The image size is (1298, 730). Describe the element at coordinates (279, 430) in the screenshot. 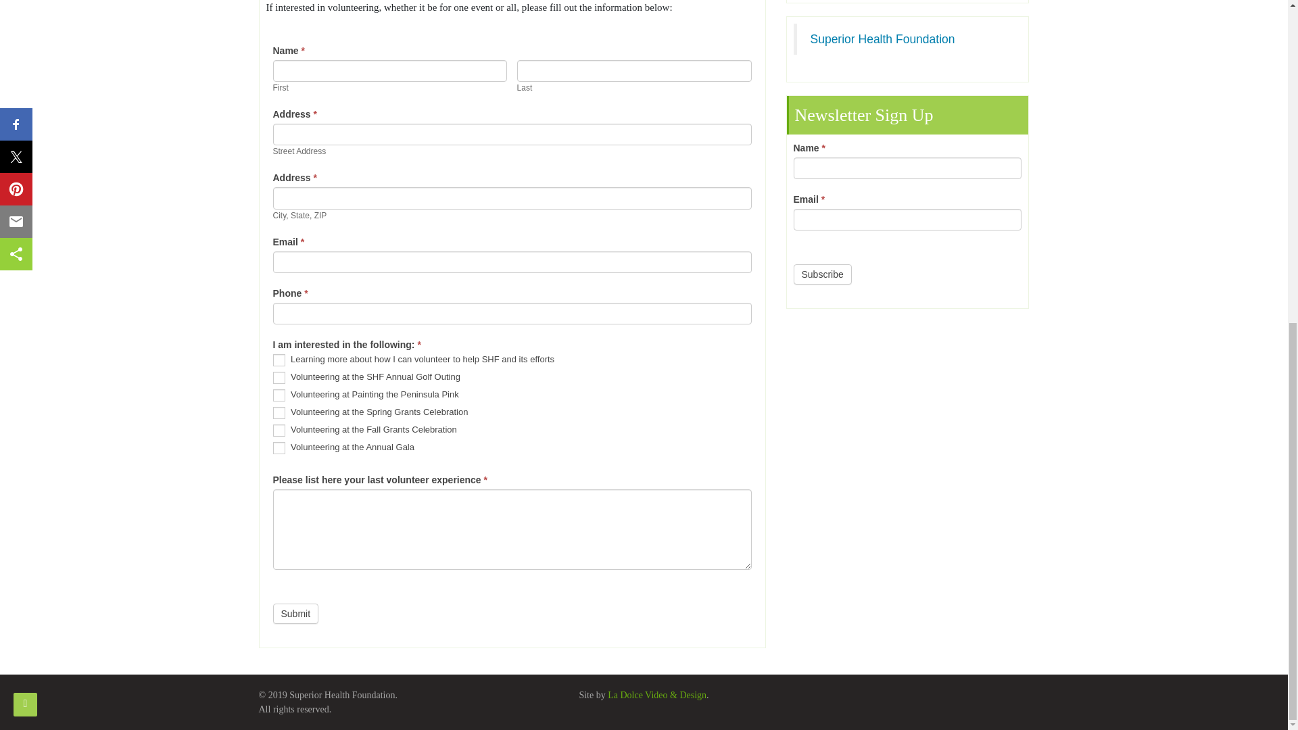

I see `Volunteering at the Fall Grants Celebration` at that location.